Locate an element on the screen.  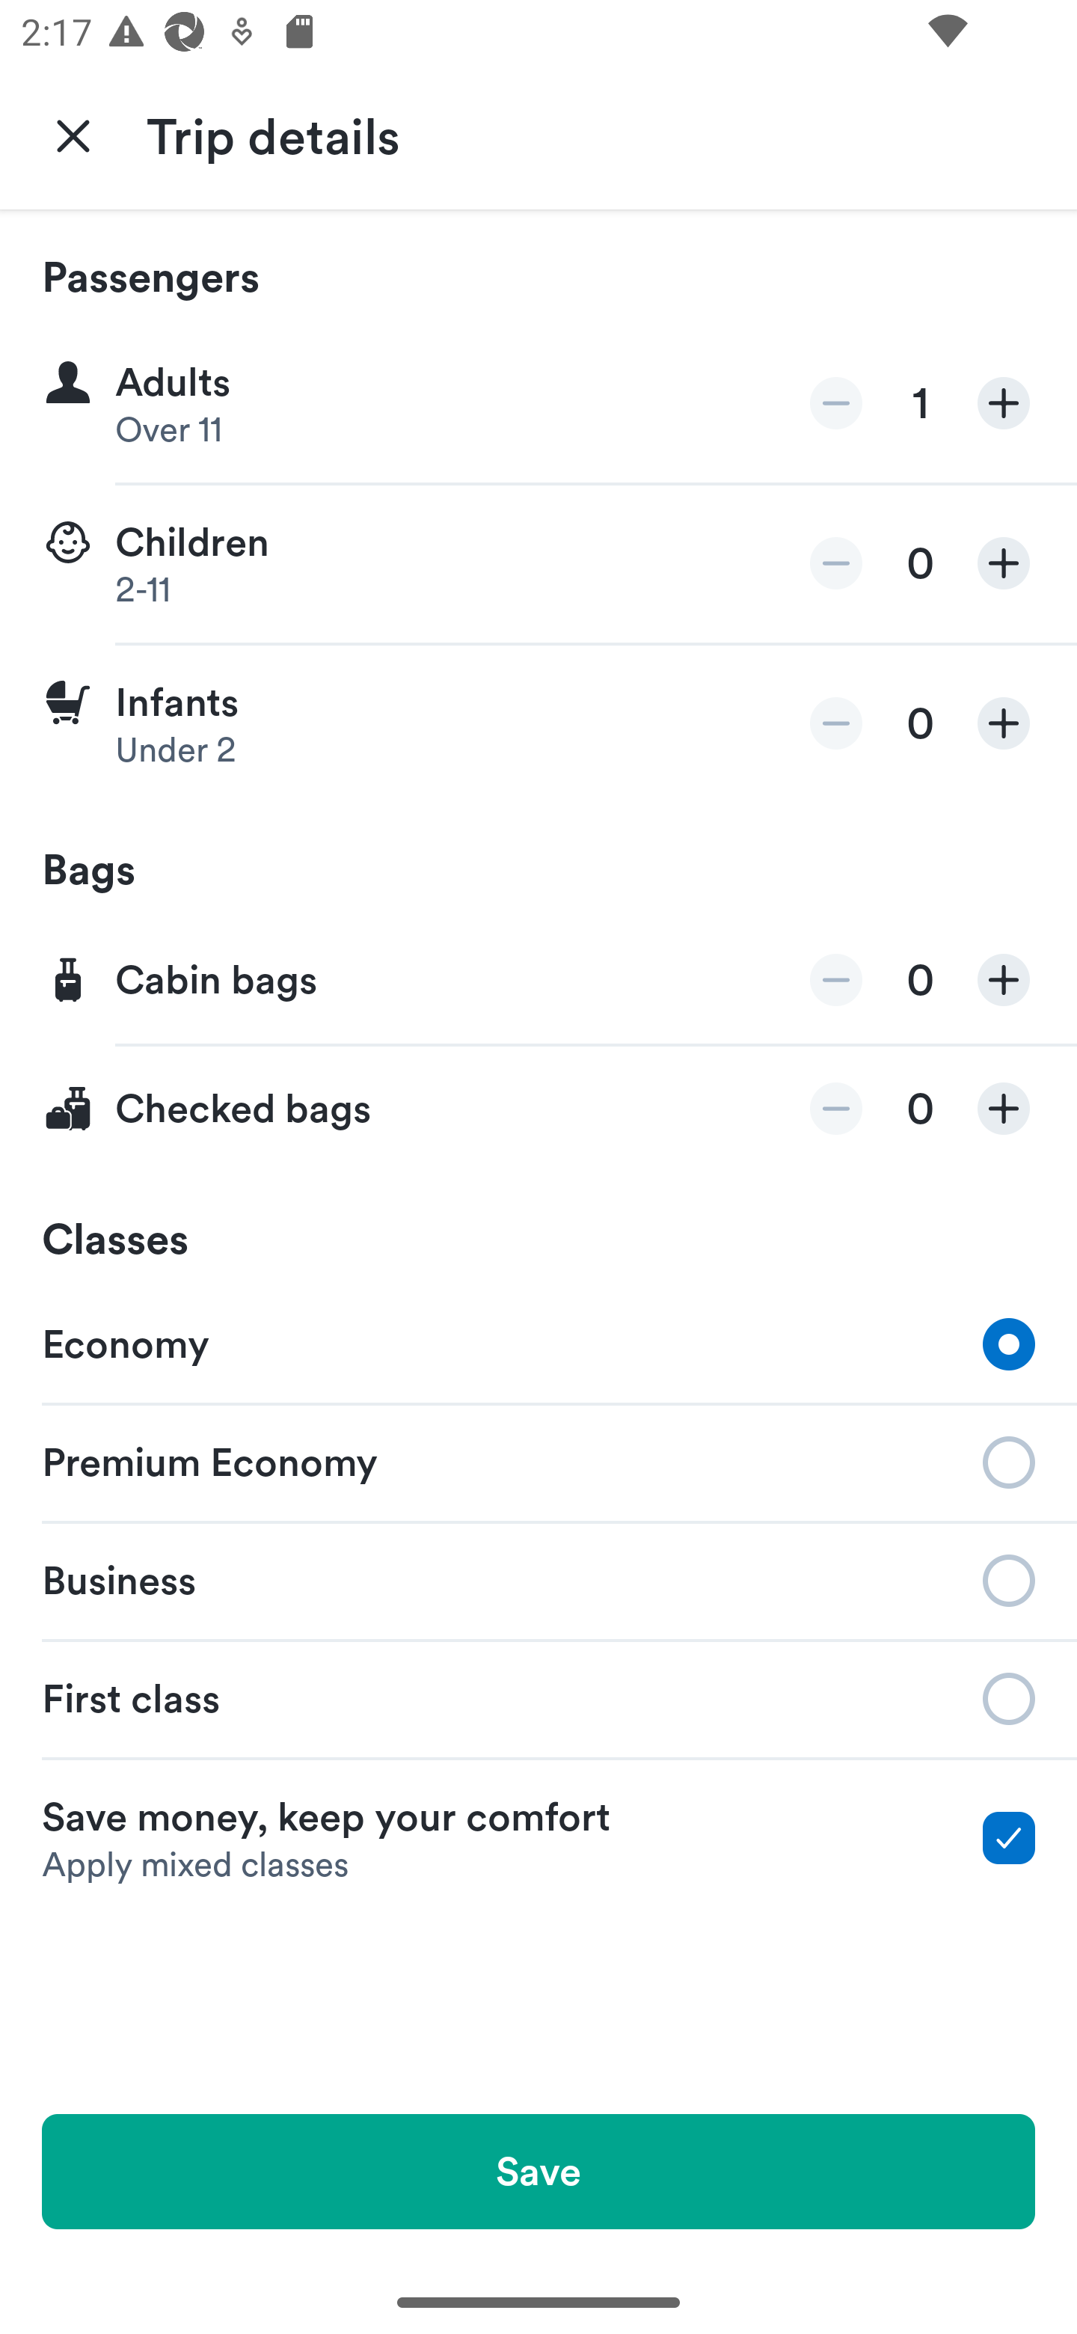
Add is located at coordinates (1004, 723).